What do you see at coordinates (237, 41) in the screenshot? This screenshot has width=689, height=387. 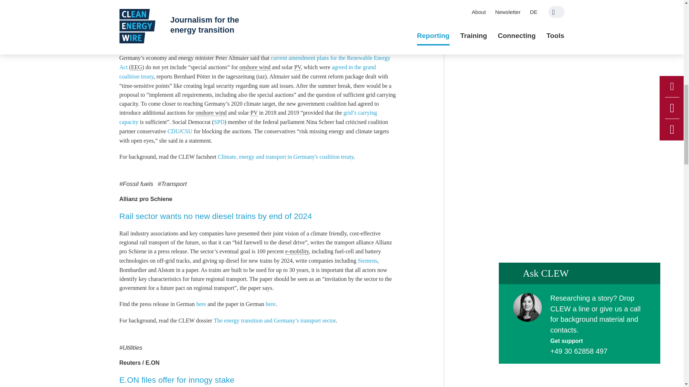 I see `Single view` at bounding box center [237, 41].